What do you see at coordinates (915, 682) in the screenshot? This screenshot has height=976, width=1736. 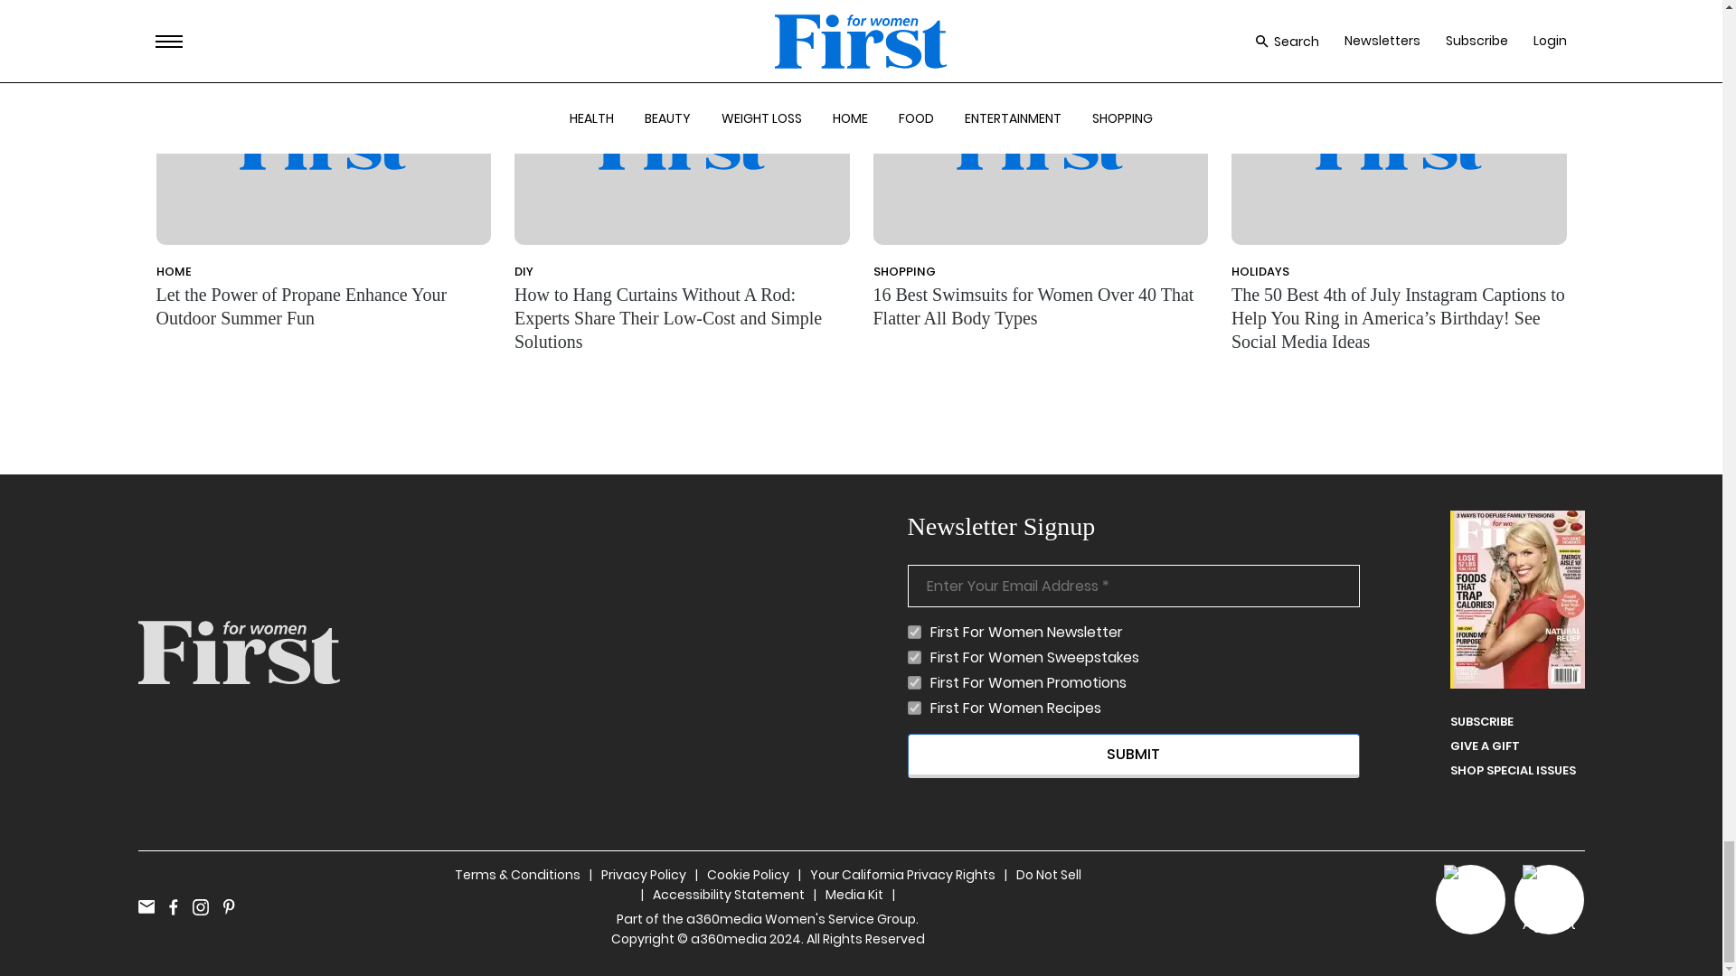 I see `1` at bounding box center [915, 682].